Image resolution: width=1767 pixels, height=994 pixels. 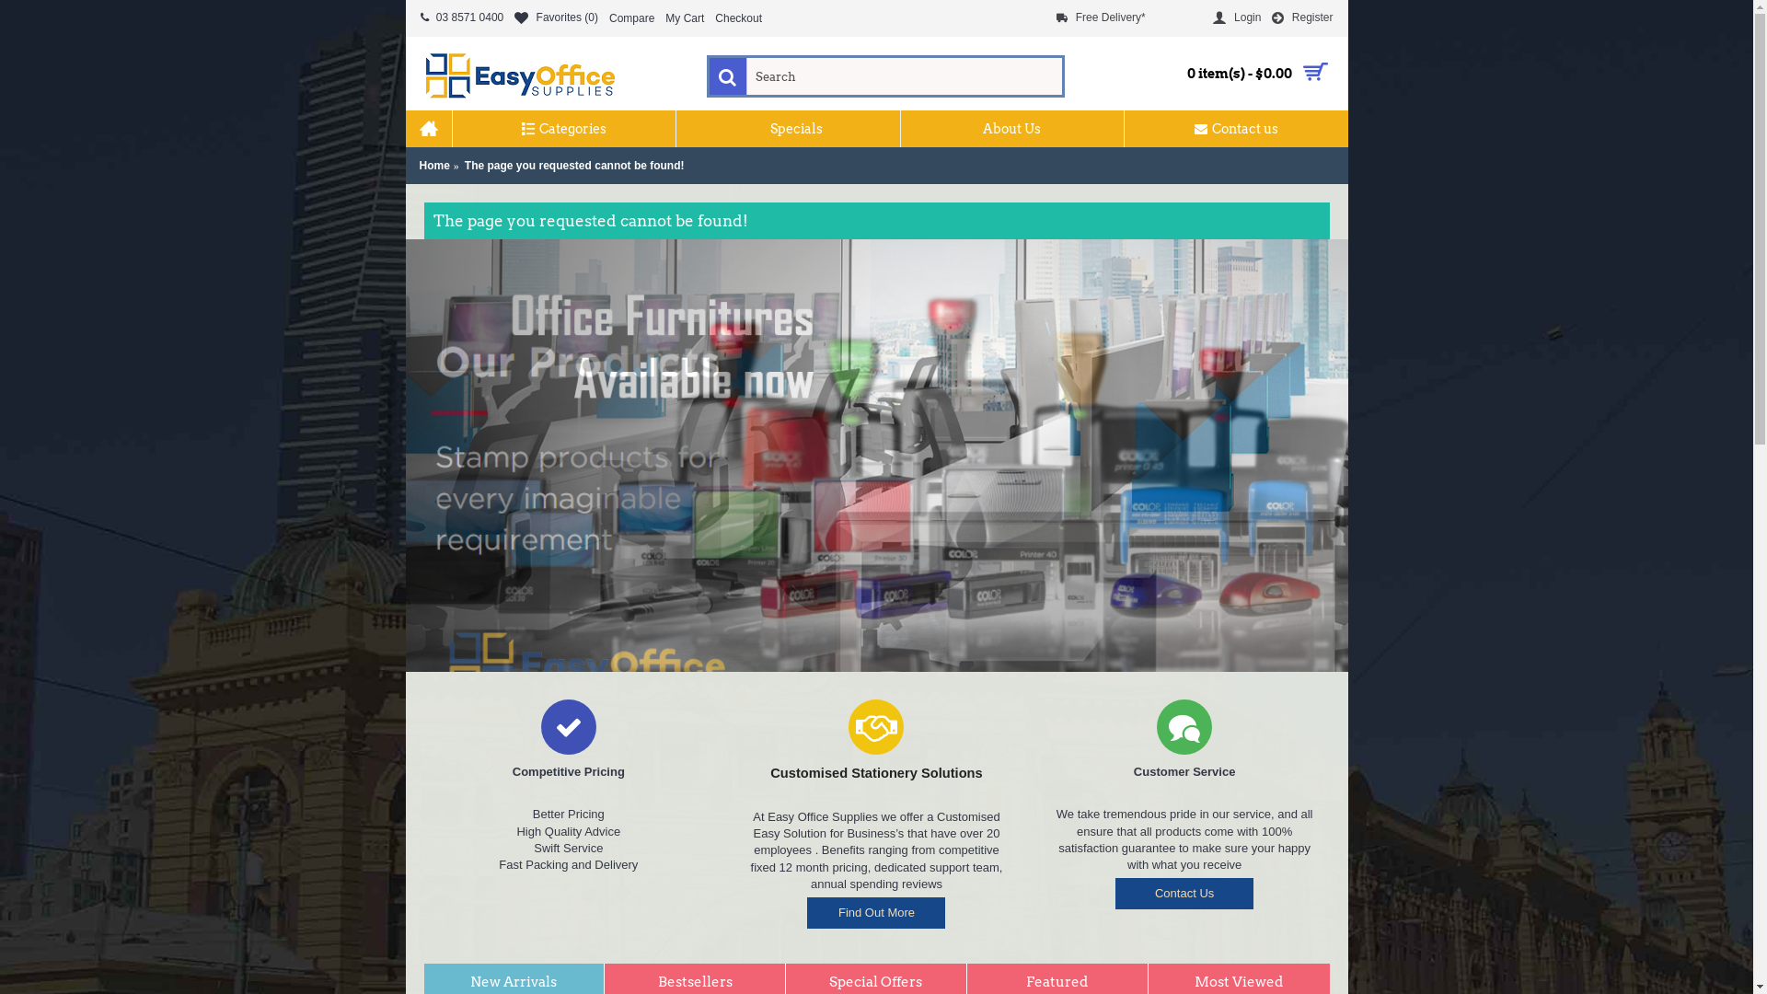 I want to click on Contact us, so click(x=1237, y=129).